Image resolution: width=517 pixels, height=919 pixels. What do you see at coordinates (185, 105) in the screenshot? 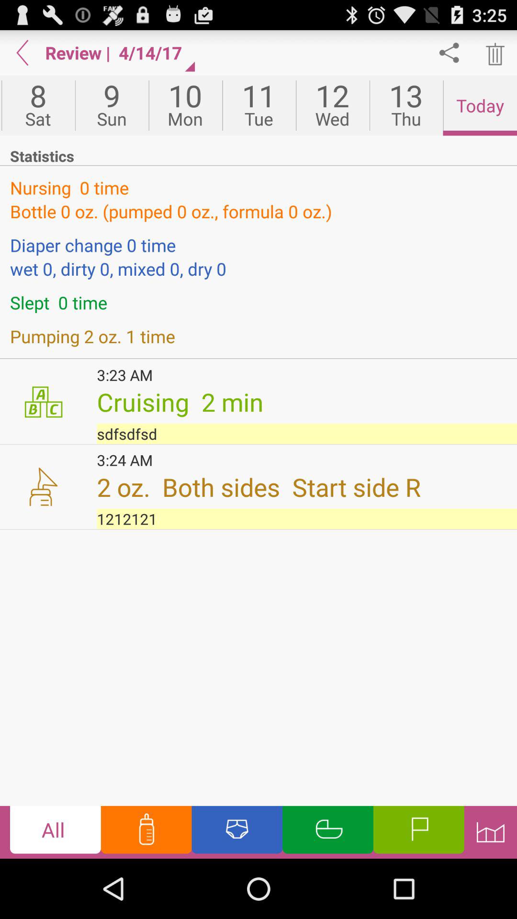
I see `choose the app above the statistics app` at bounding box center [185, 105].